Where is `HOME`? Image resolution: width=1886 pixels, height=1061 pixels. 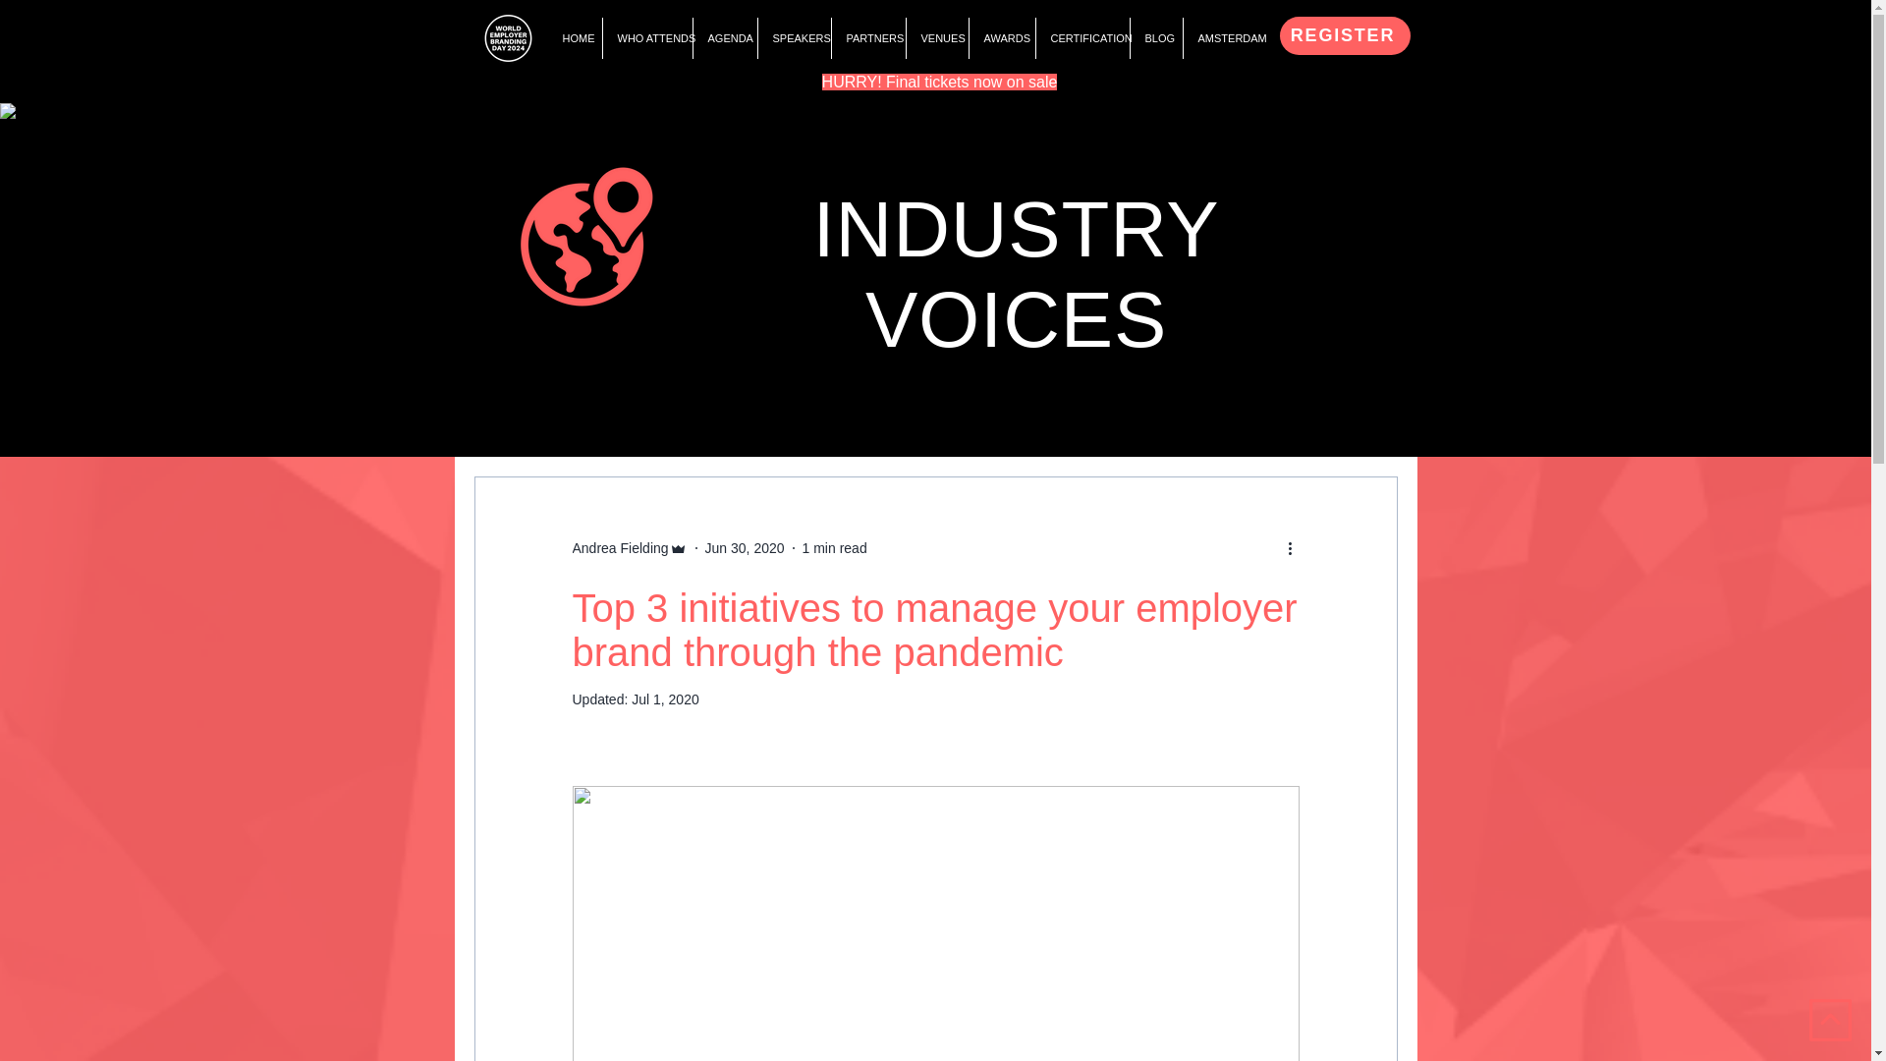 HOME is located at coordinates (575, 38).